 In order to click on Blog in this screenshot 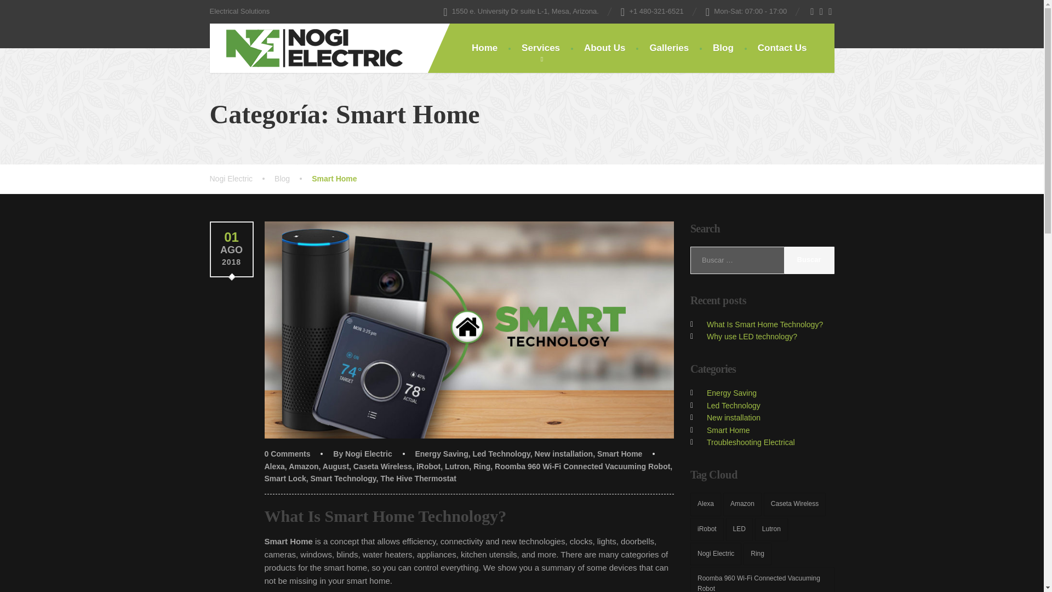, I will do `click(293, 179)`.